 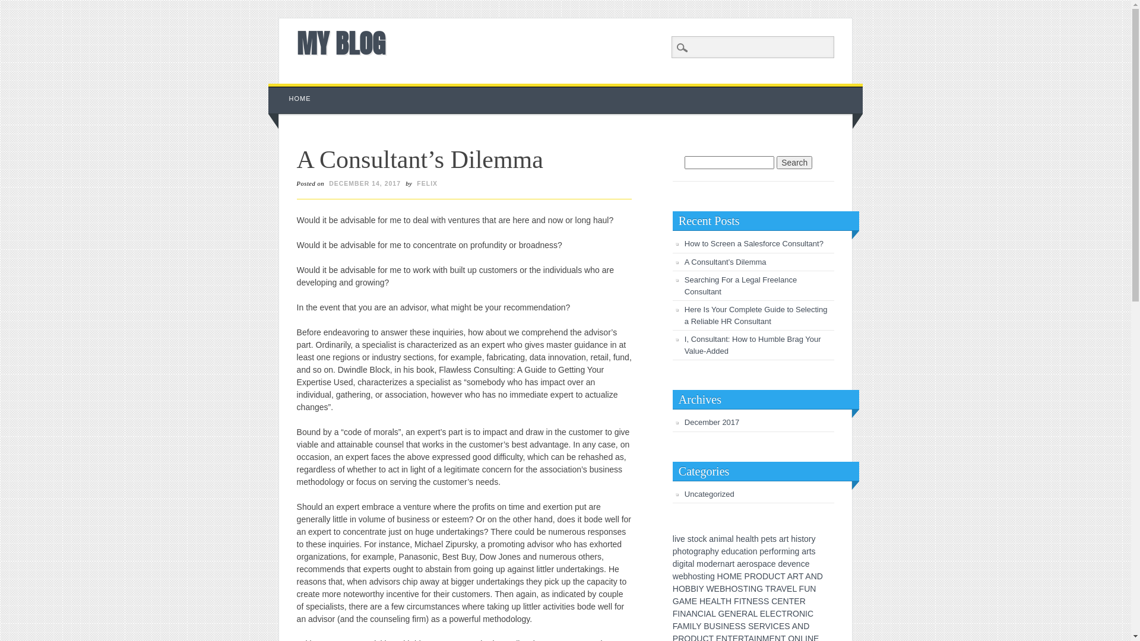 What do you see at coordinates (691, 564) in the screenshot?
I see `a` at bounding box center [691, 564].